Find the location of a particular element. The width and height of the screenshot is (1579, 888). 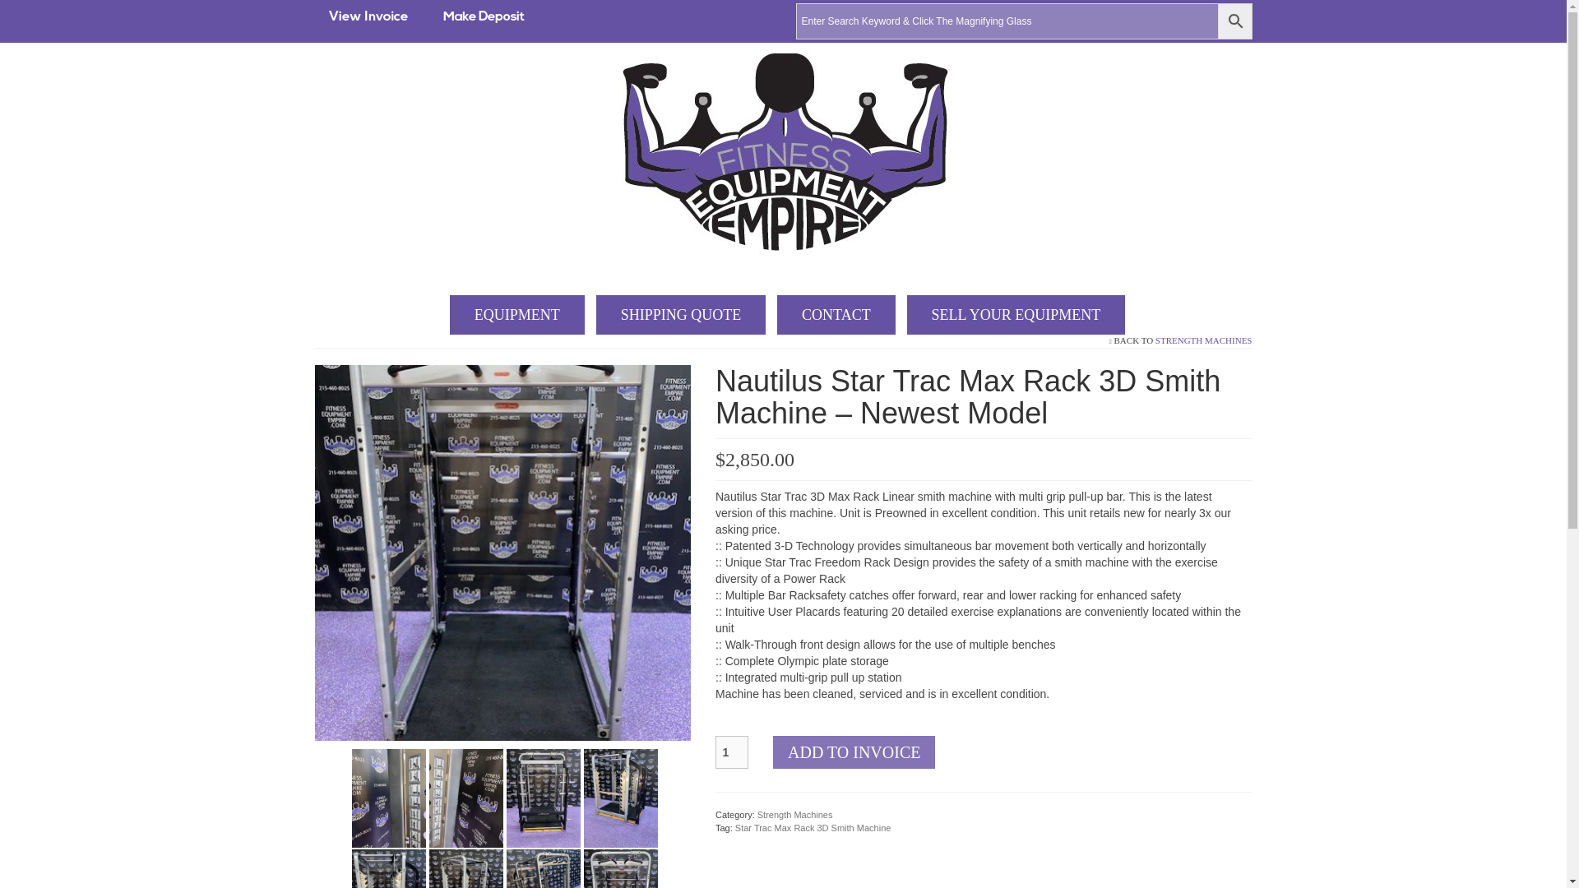

SHIPPING QUOTE is located at coordinates (681, 314).